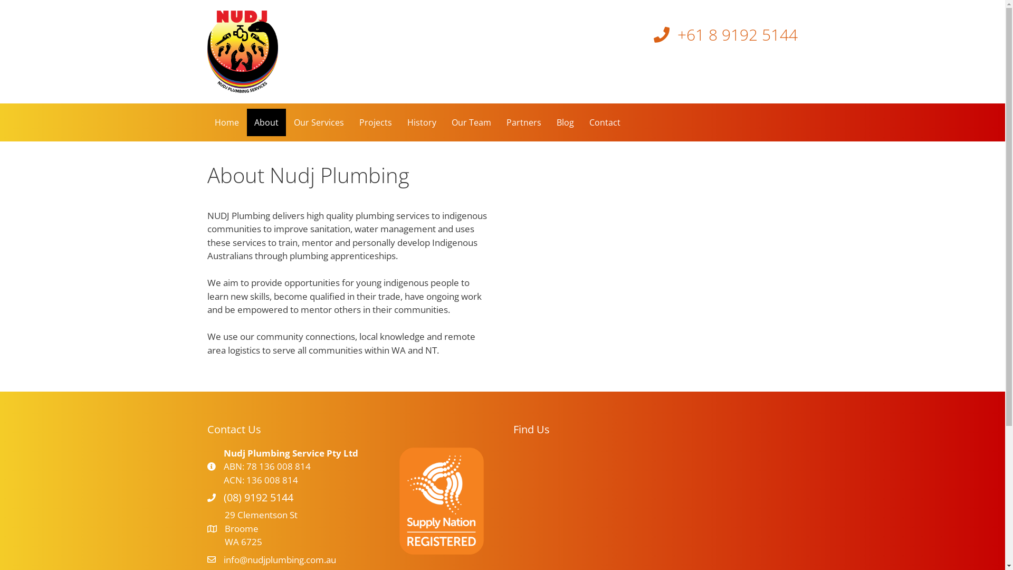 The width and height of the screenshot is (1013, 570). What do you see at coordinates (280, 559) in the screenshot?
I see `info@nudjplumbing.com.au` at bounding box center [280, 559].